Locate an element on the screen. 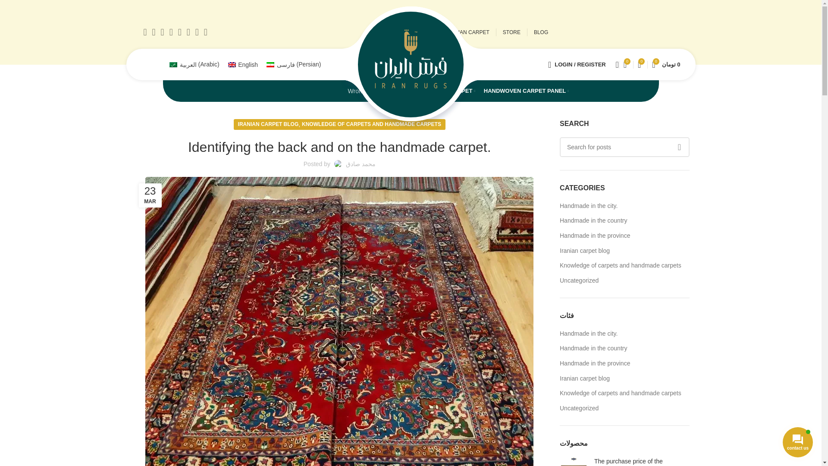  Compare products is located at coordinates (639, 64).